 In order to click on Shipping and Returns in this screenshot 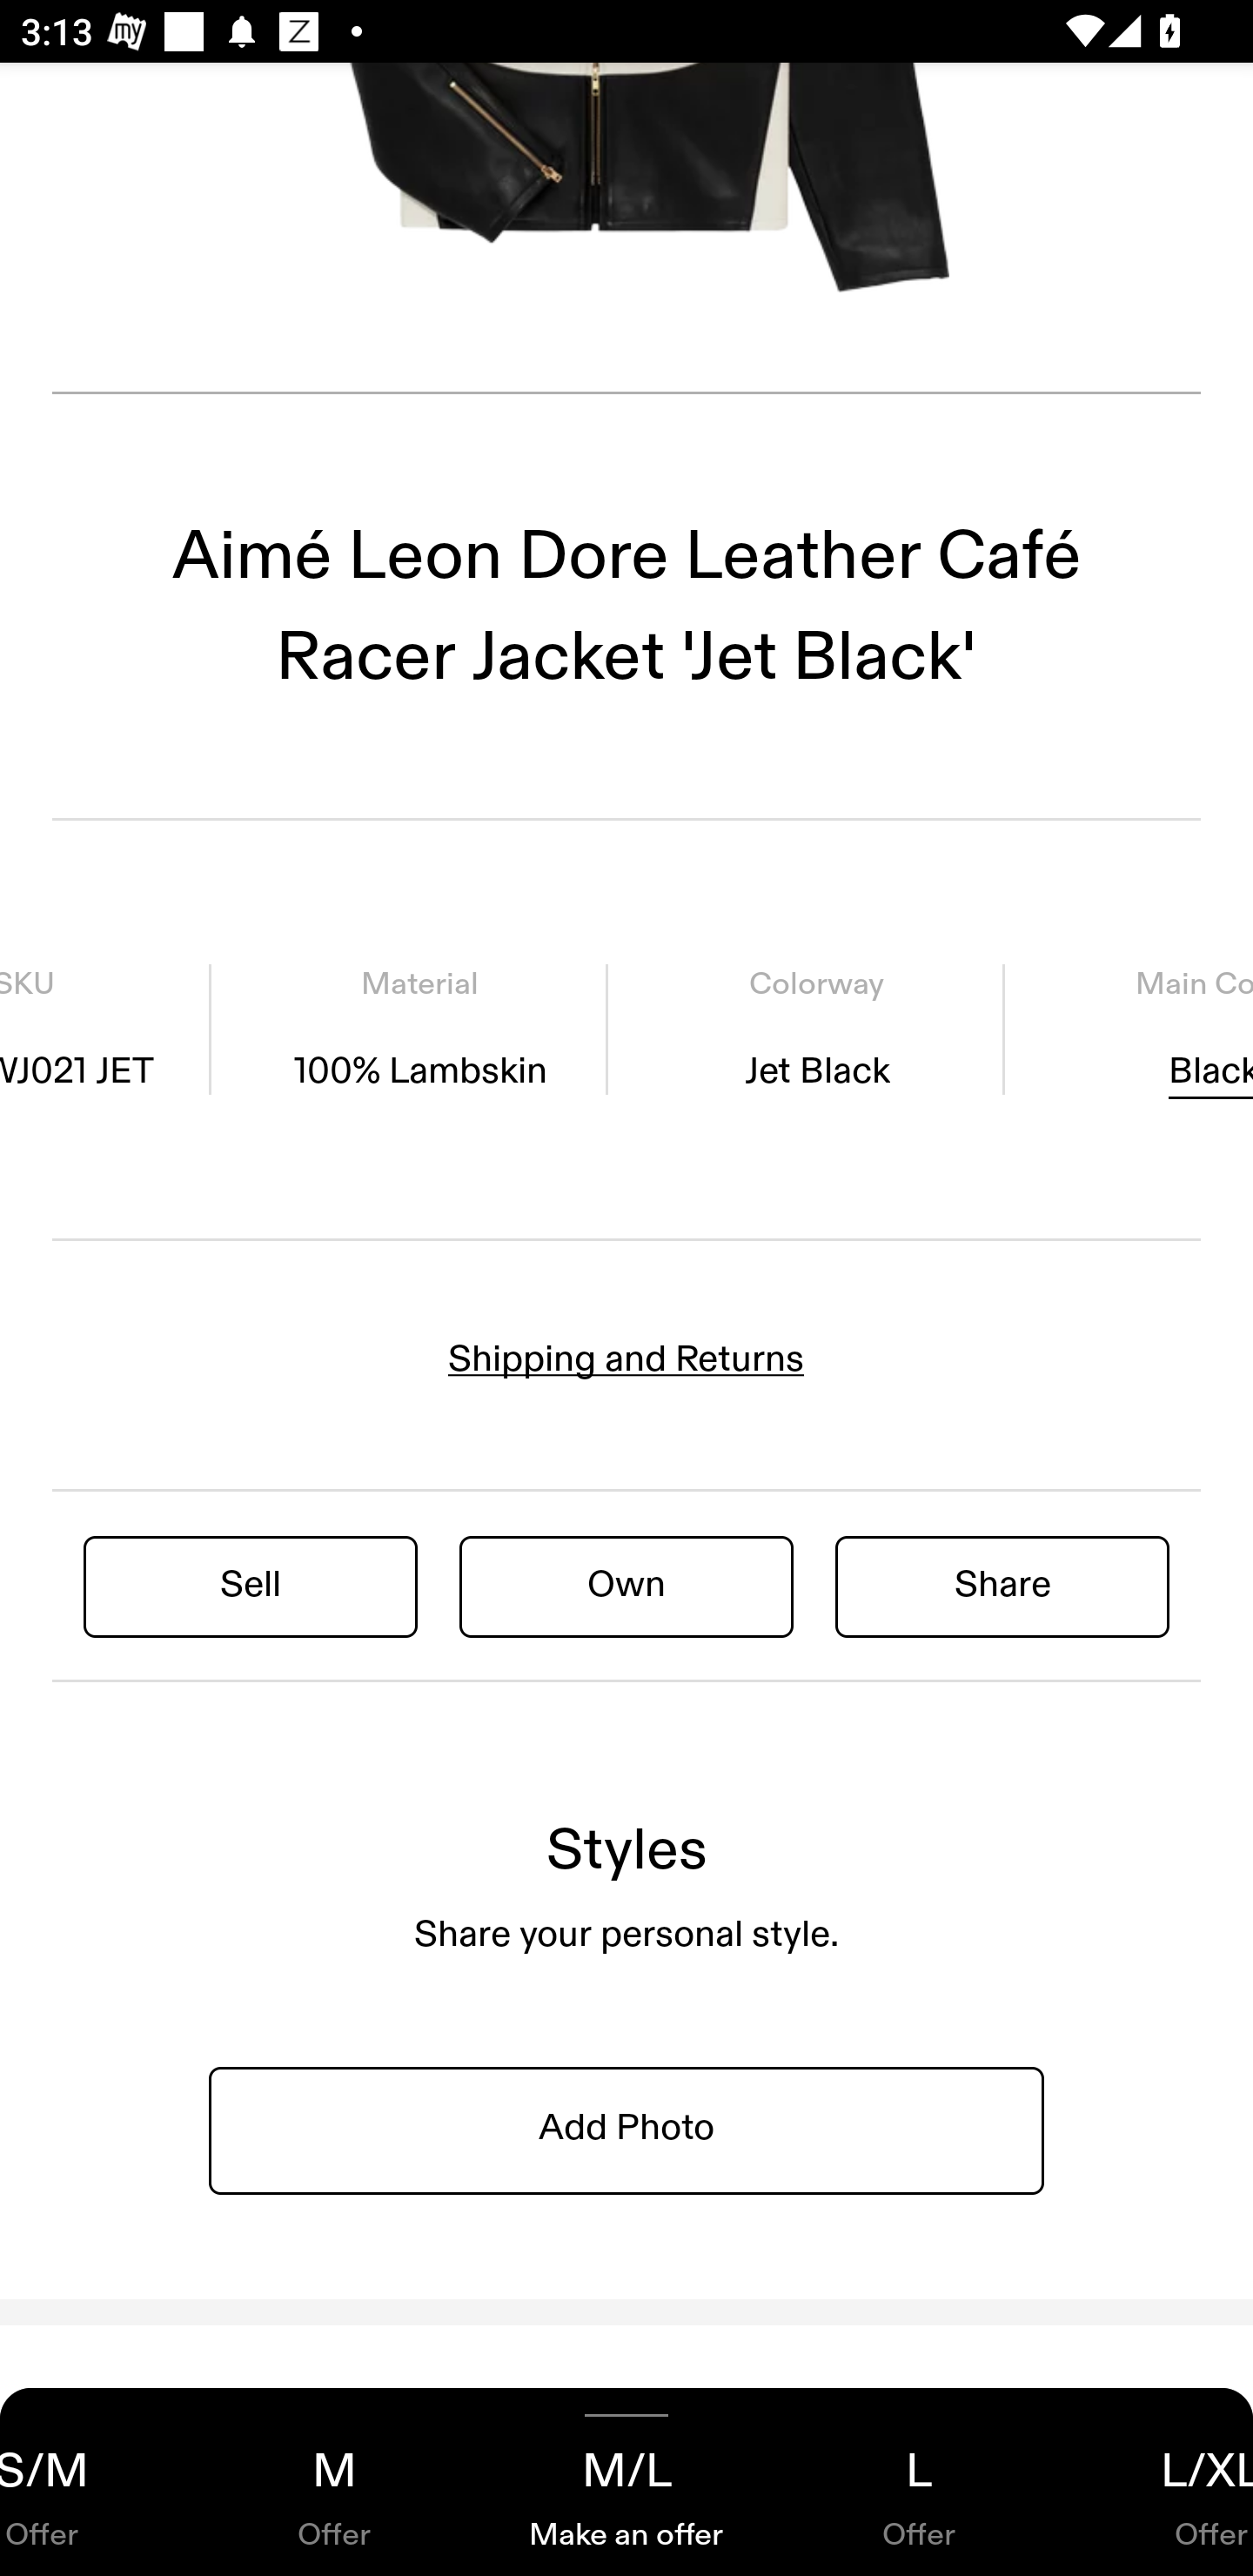, I will do `click(626, 1359)`.